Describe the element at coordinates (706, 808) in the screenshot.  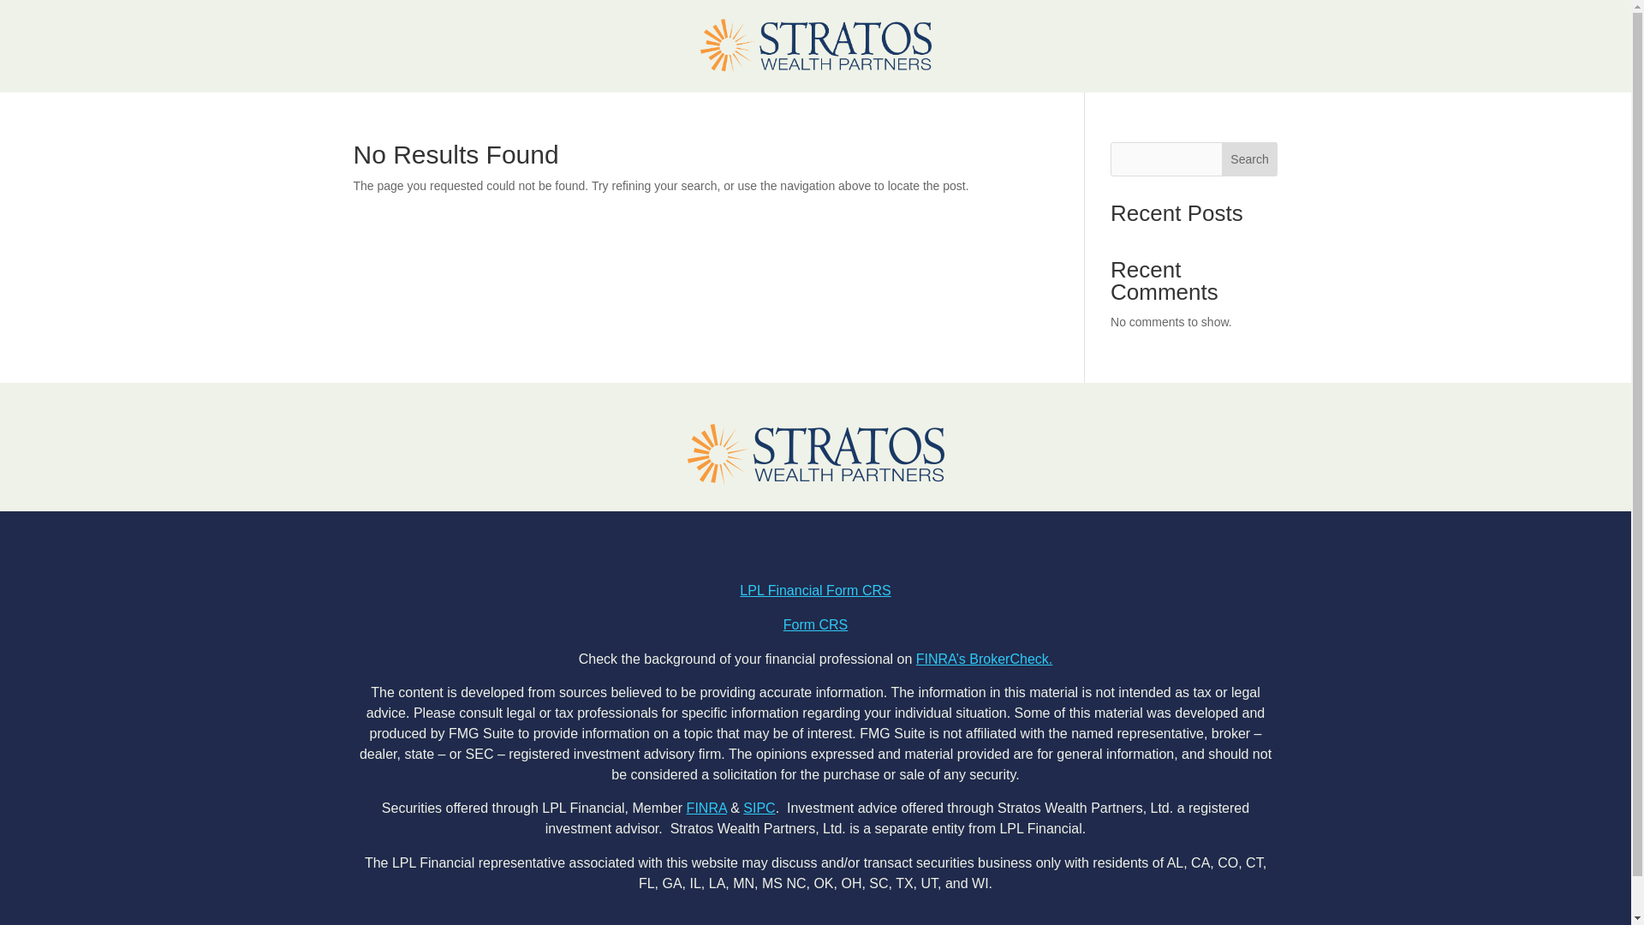
I see `FINRA` at that location.